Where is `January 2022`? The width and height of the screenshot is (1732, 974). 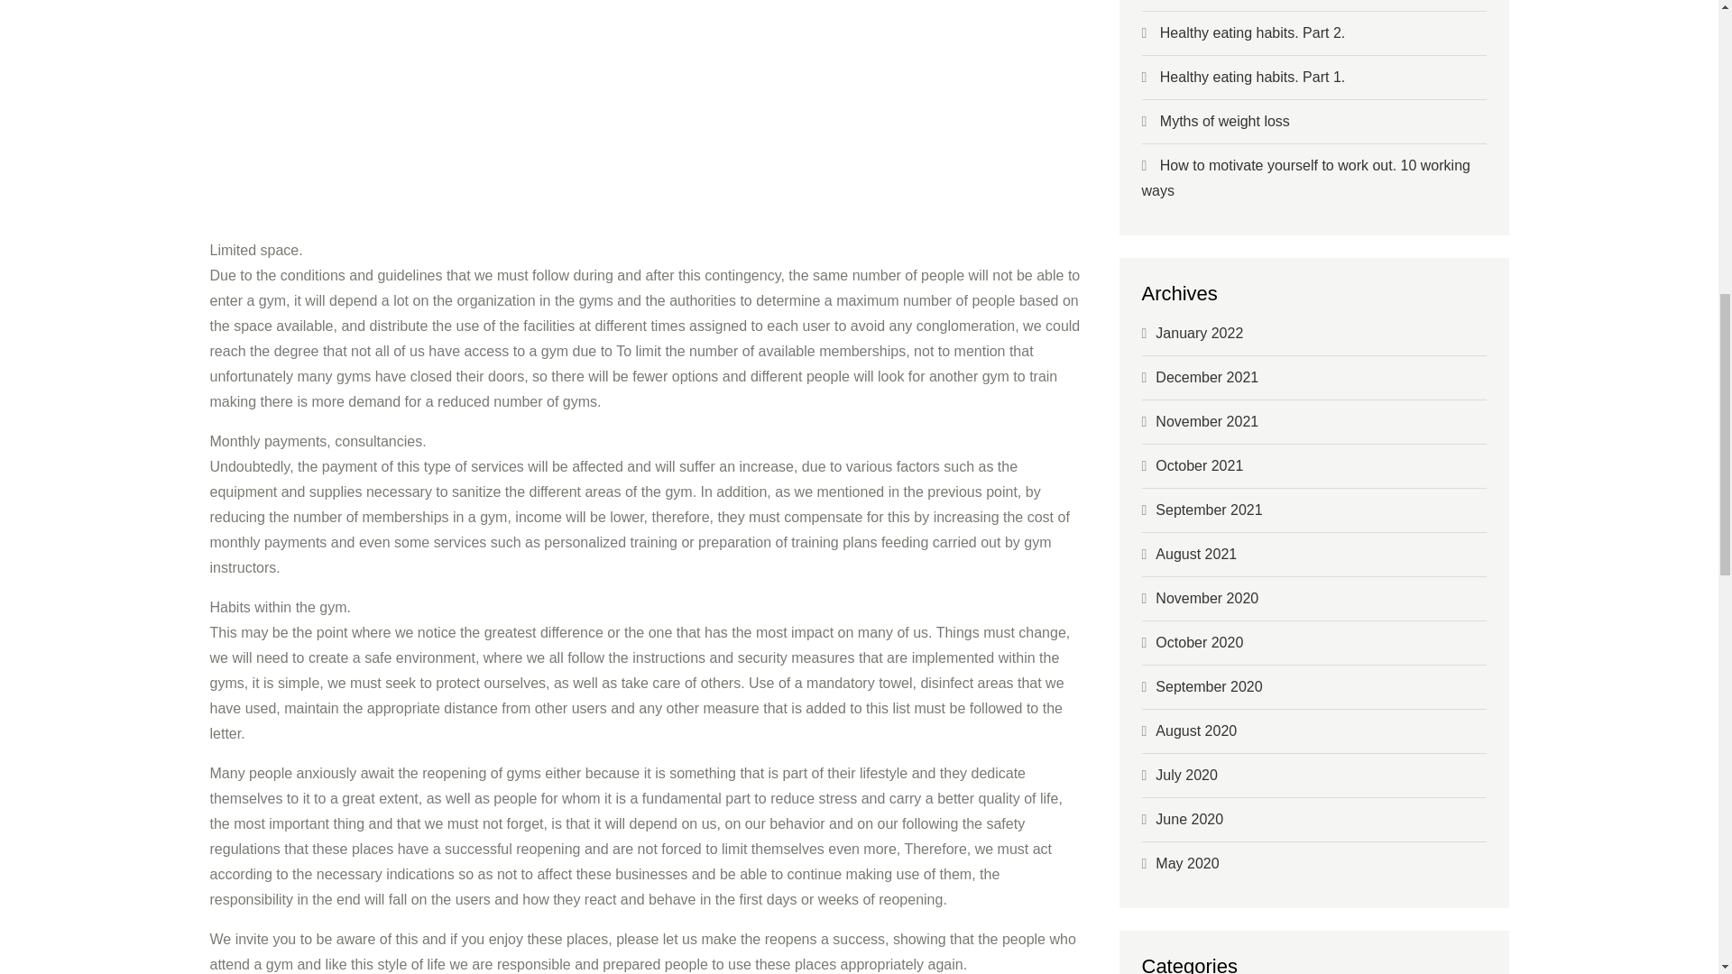 January 2022 is located at coordinates (1199, 333).